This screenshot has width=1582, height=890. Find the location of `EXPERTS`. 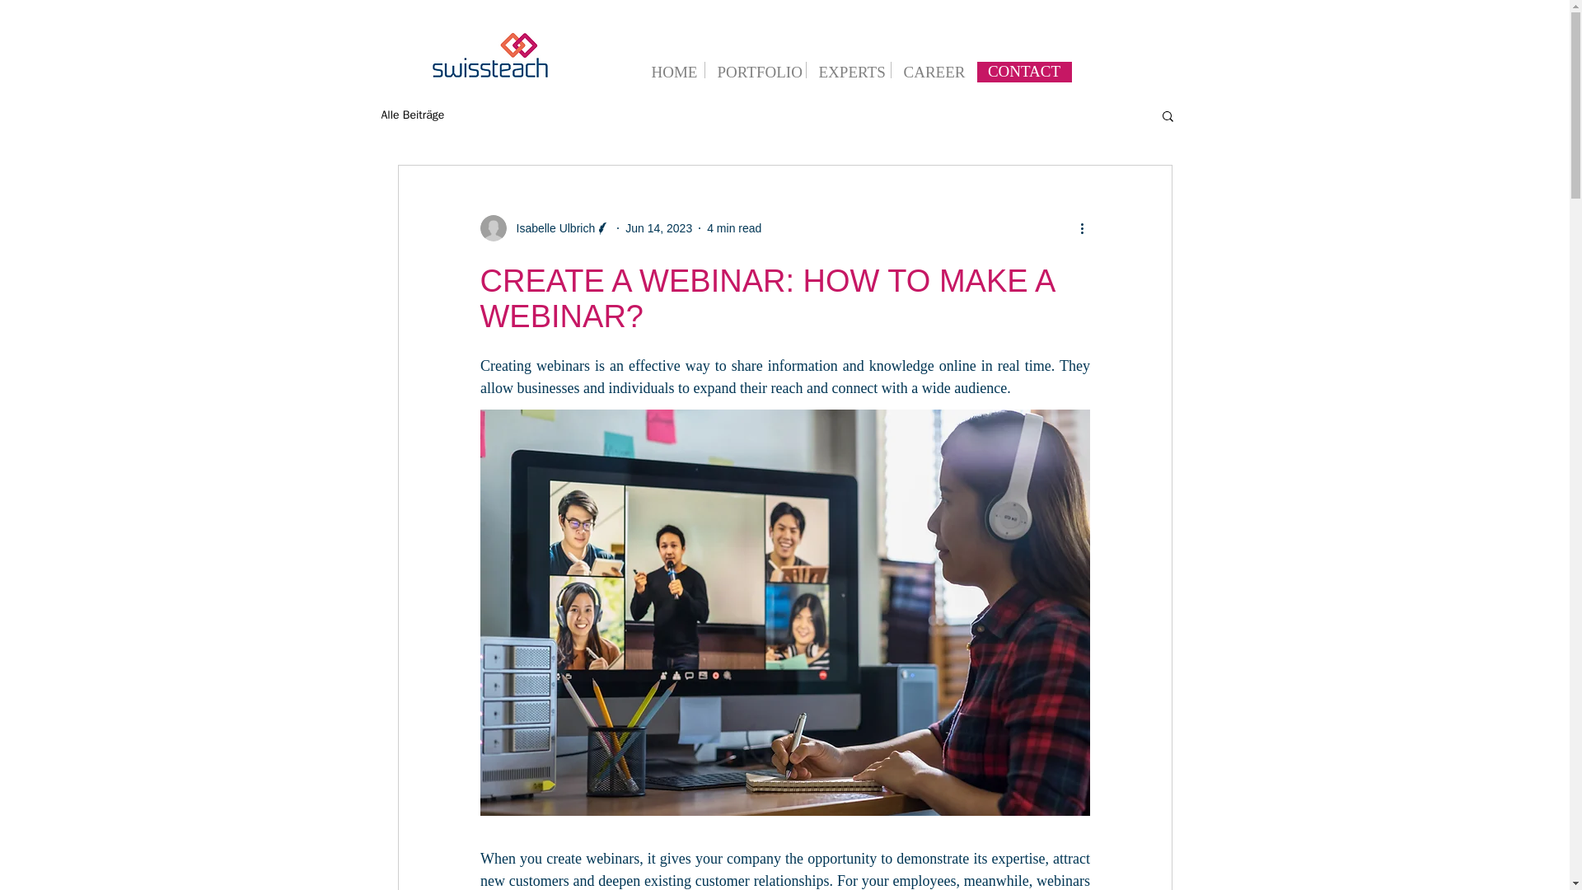

EXPERTS is located at coordinates (847, 69).